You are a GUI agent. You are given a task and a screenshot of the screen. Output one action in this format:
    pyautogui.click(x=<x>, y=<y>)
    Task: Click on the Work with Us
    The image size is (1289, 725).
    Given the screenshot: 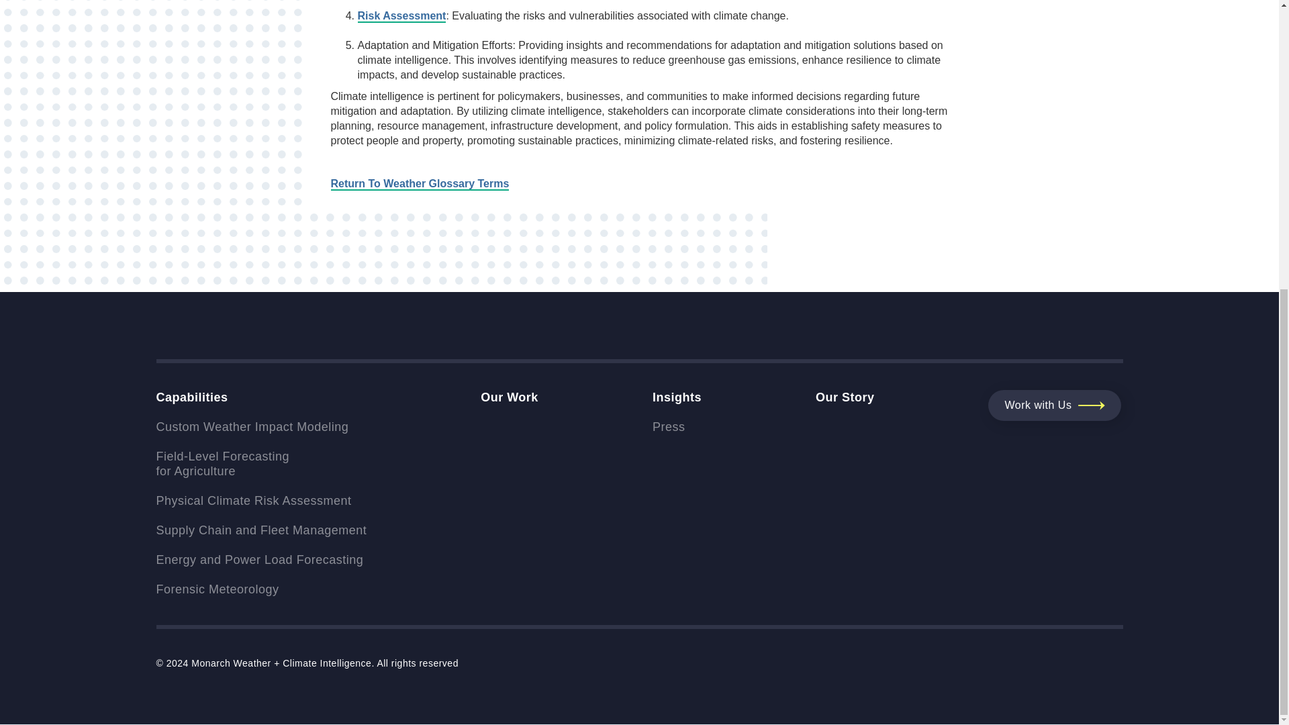 What is the action you would take?
    pyautogui.click(x=1055, y=405)
    